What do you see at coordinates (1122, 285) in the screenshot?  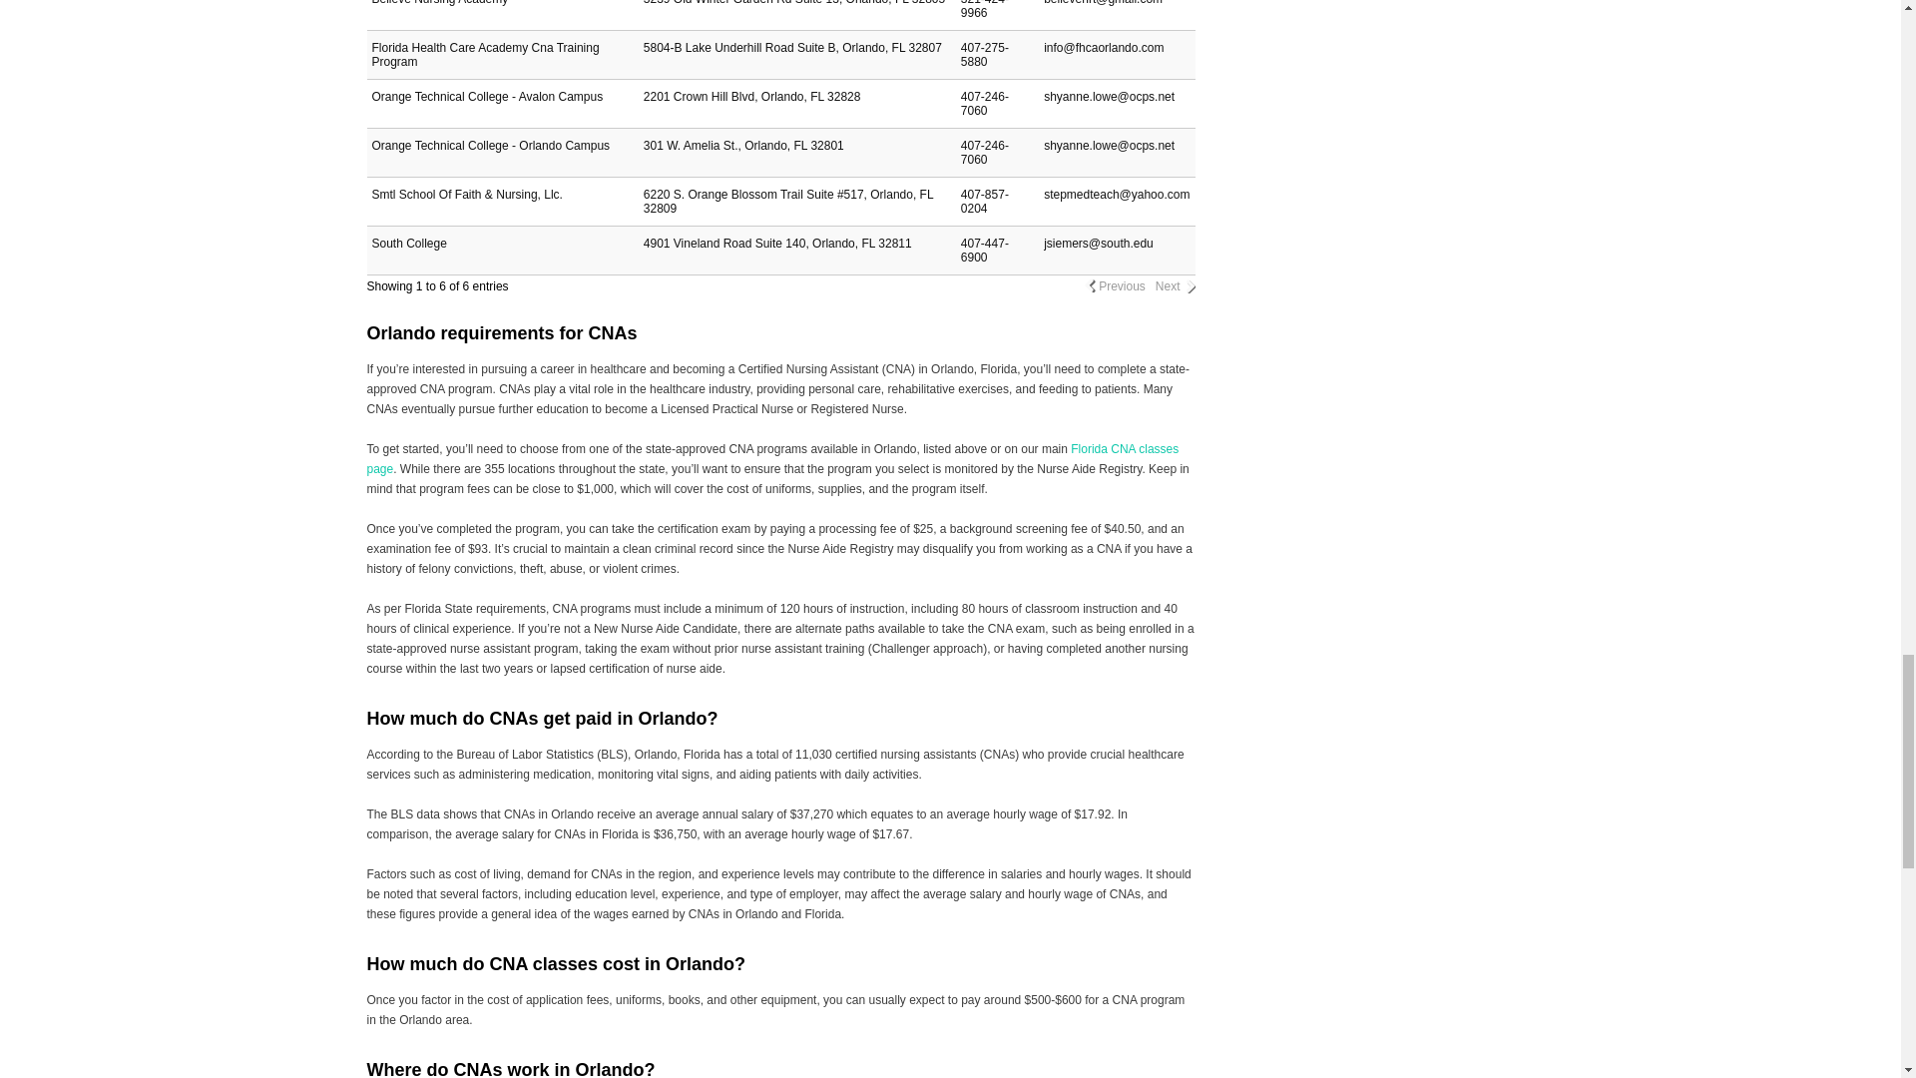 I see `Previous` at bounding box center [1122, 285].